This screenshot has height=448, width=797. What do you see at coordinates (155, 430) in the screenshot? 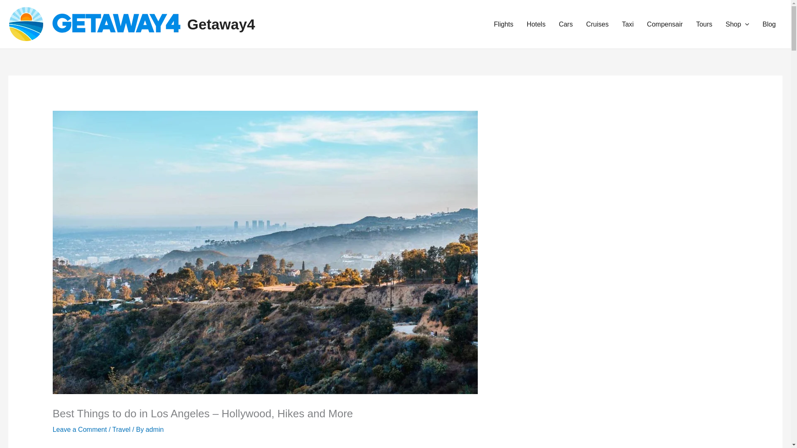
I see `View all posts by admin` at bounding box center [155, 430].